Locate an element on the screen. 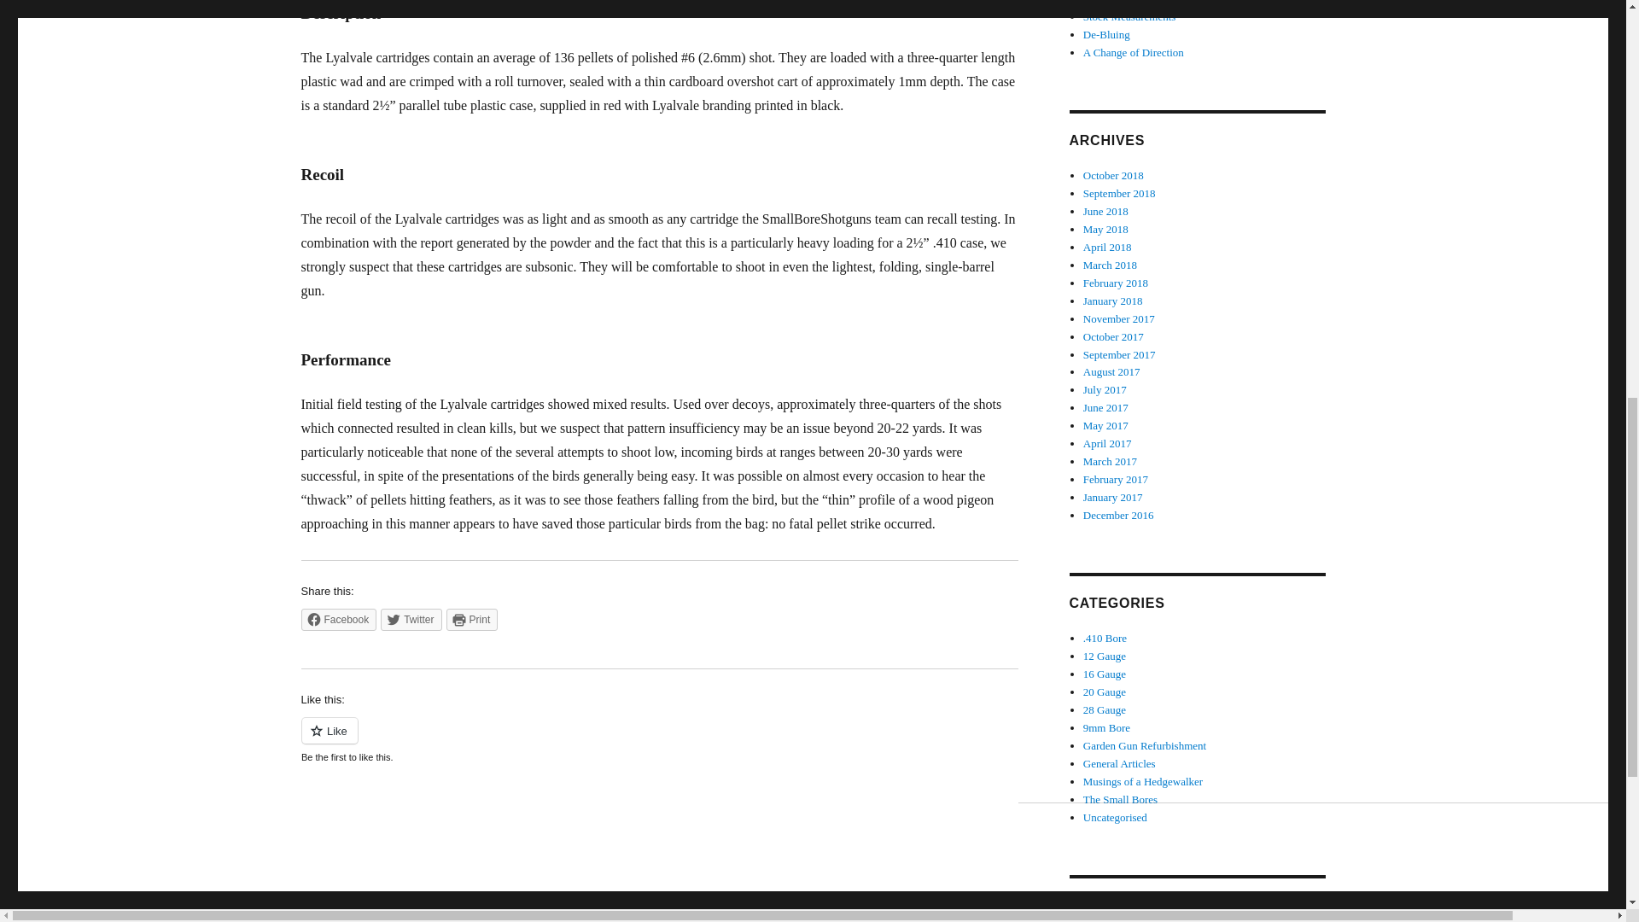 This screenshot has height=922, width=1639. De-Bluing is located at coordinates (1106, 34).